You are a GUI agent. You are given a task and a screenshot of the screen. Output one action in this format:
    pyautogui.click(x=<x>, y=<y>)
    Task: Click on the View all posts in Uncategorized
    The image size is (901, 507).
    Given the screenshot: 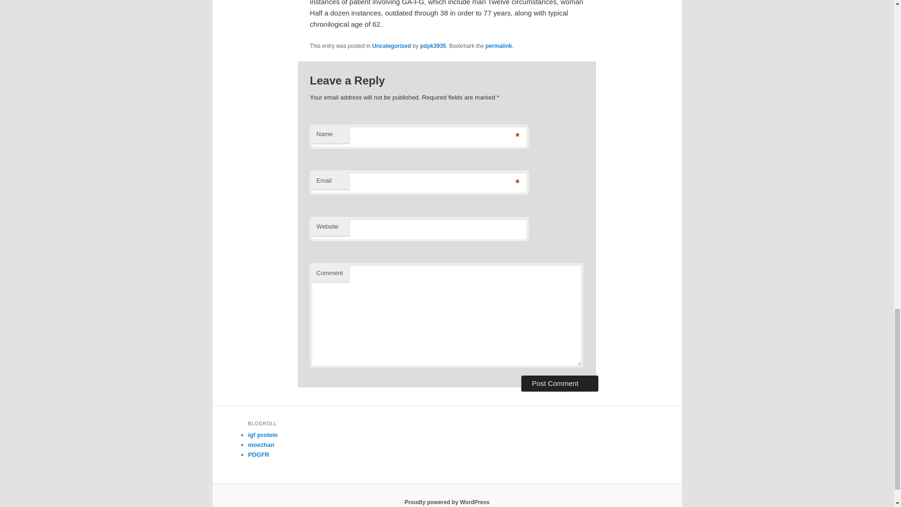 What is the action you would take?
    pyautogui.click(x=391, y=46)
    